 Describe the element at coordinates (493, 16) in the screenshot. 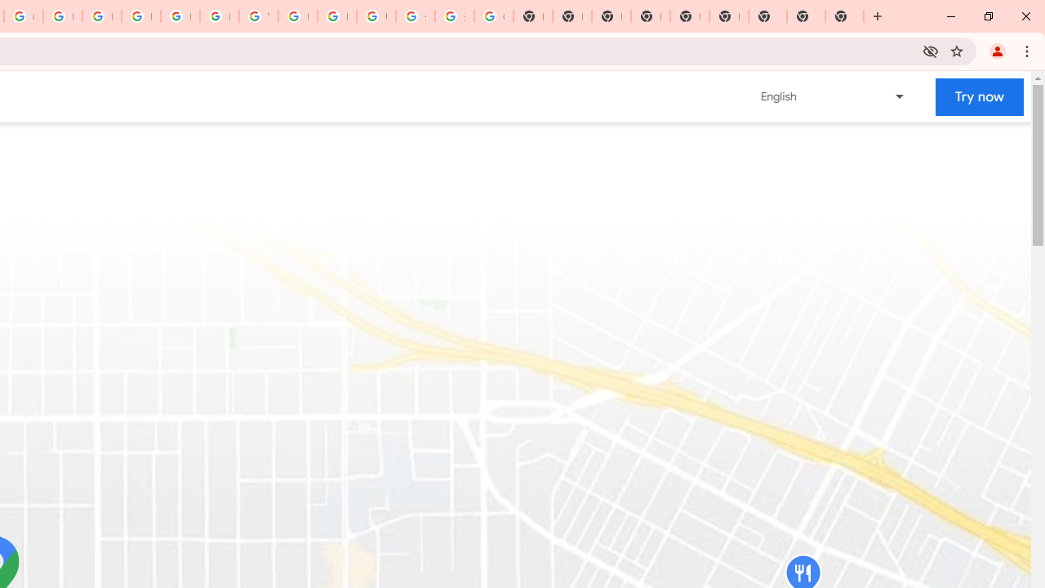

I see `Google Images` at that location.